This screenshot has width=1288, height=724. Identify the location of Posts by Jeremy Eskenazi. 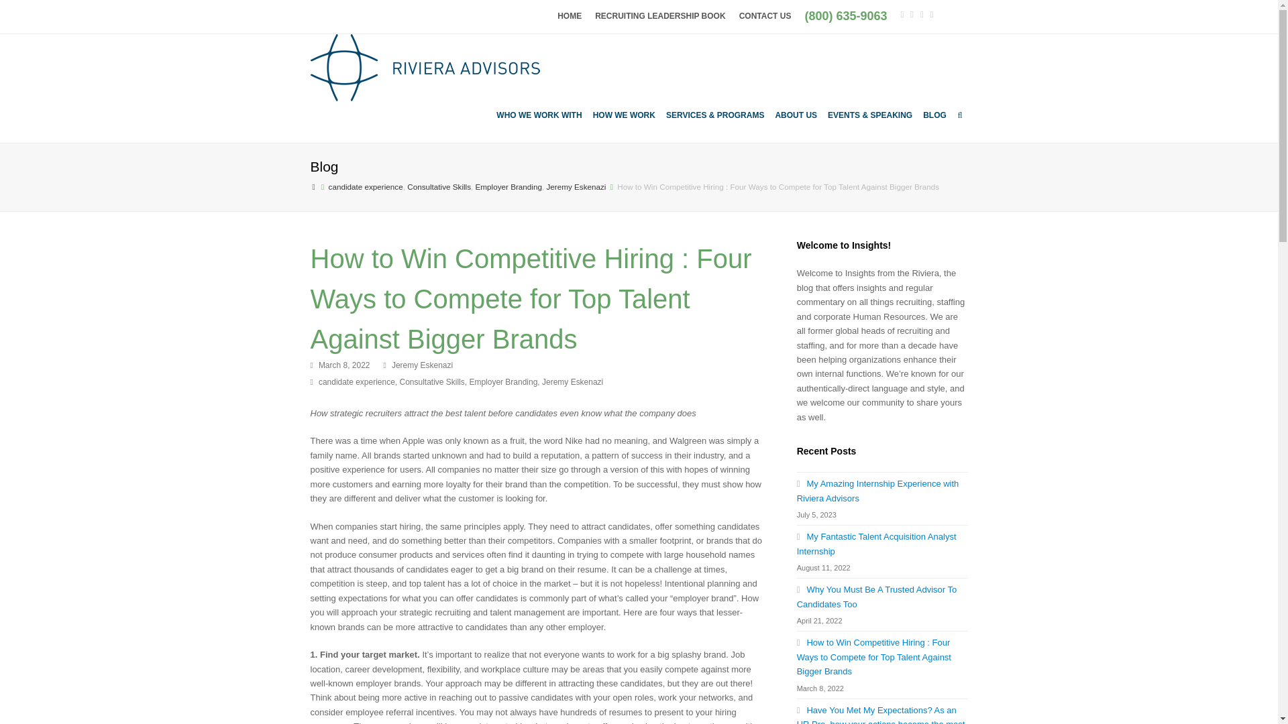
(422, 365).